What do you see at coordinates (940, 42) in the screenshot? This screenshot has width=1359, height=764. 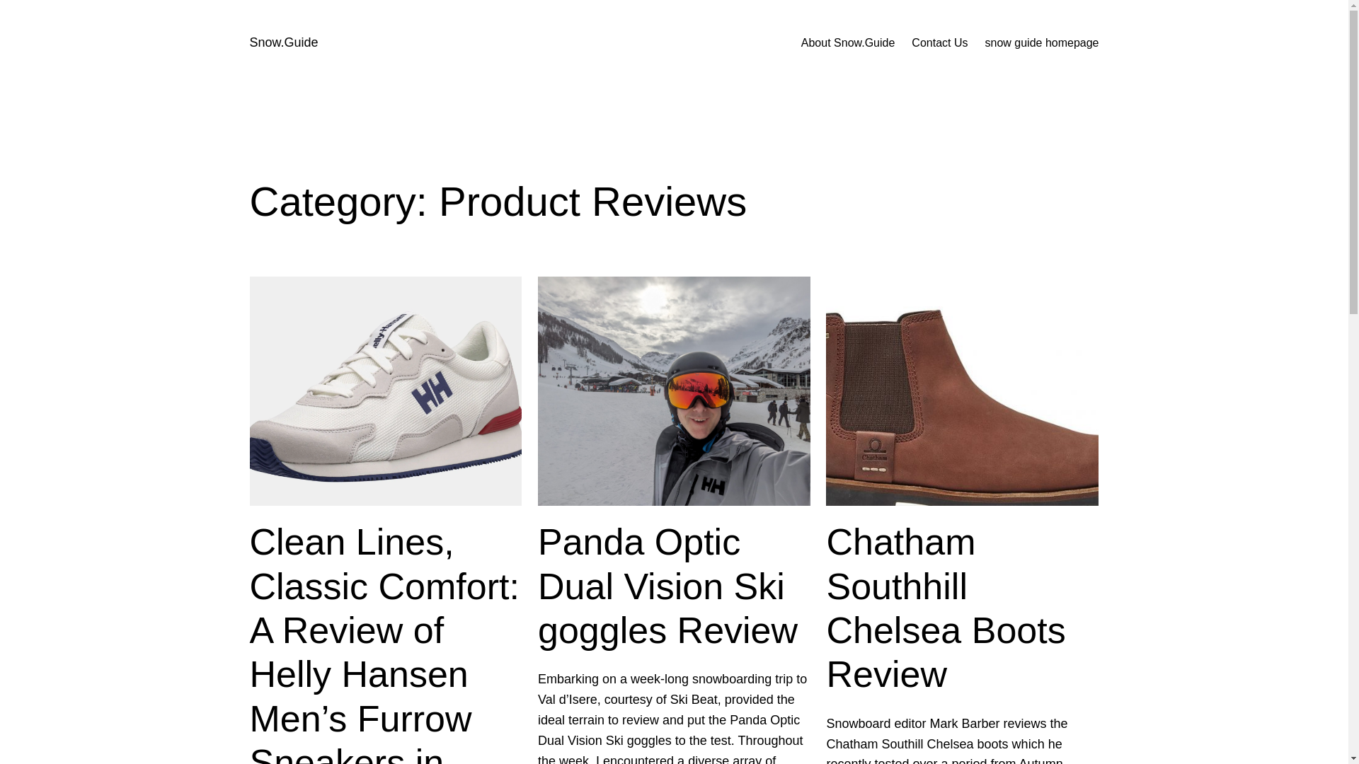 I see `Contact Us` at bounding box center [940, 42].